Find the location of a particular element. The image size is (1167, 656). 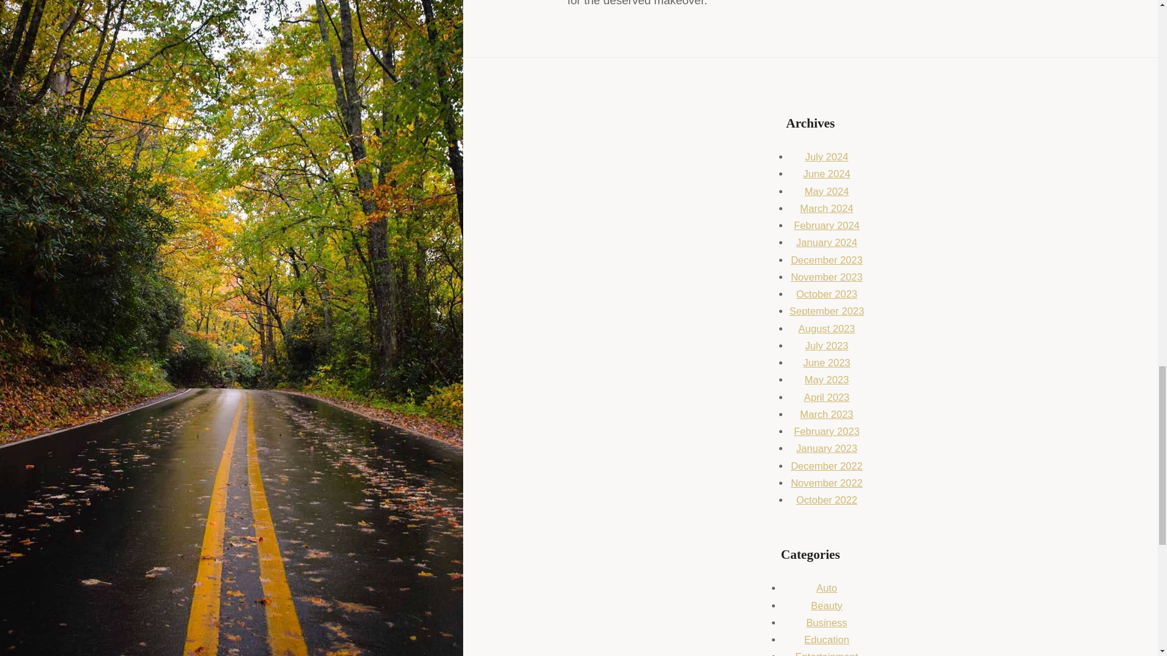

February 2024 is located at coordinates (826, 225).